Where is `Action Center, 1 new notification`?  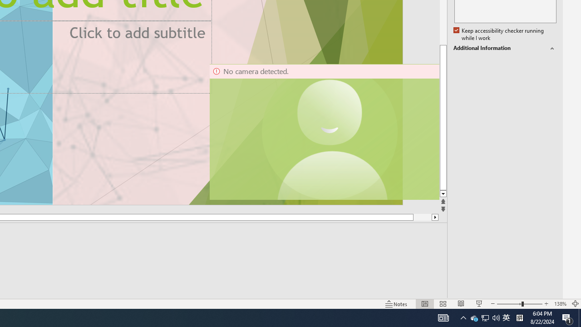
Action Center, 1 new notification is located at coordinates (567, 318).